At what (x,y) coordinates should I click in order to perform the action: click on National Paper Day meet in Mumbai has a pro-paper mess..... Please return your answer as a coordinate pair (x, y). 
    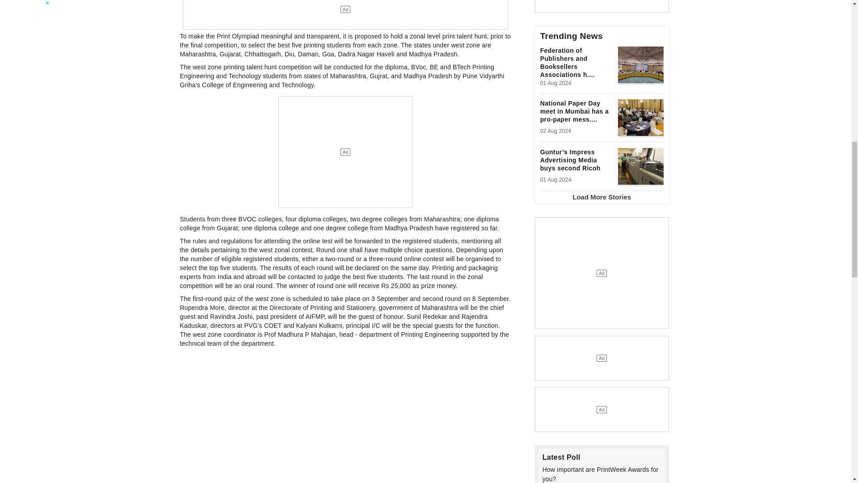
    Looking at the image, I should click on (576, 113).